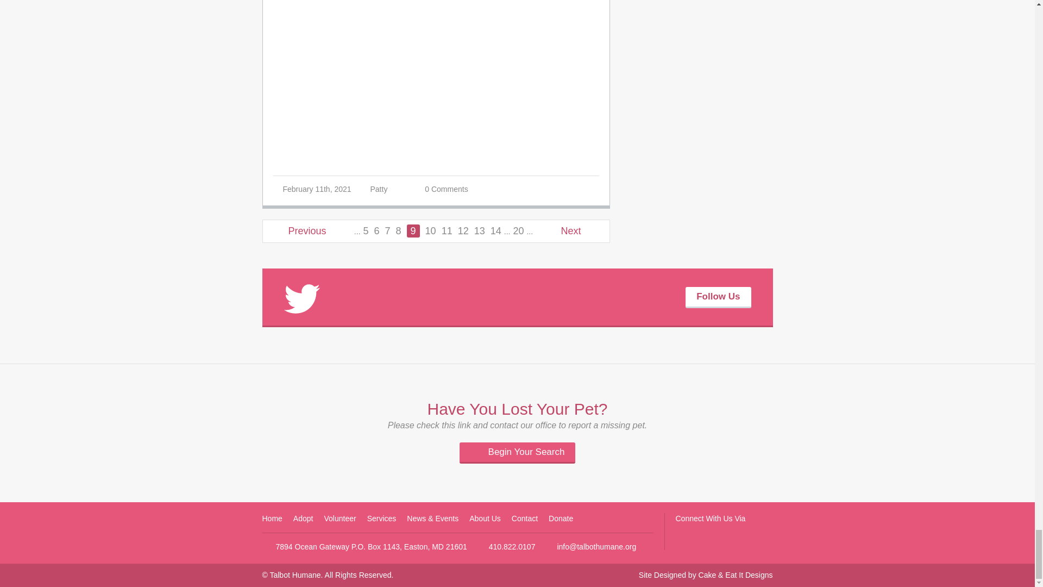  What do you see at coordinates (430, 230) in the screenshot?
I see `Page 10` at bounding box center [430, 230].